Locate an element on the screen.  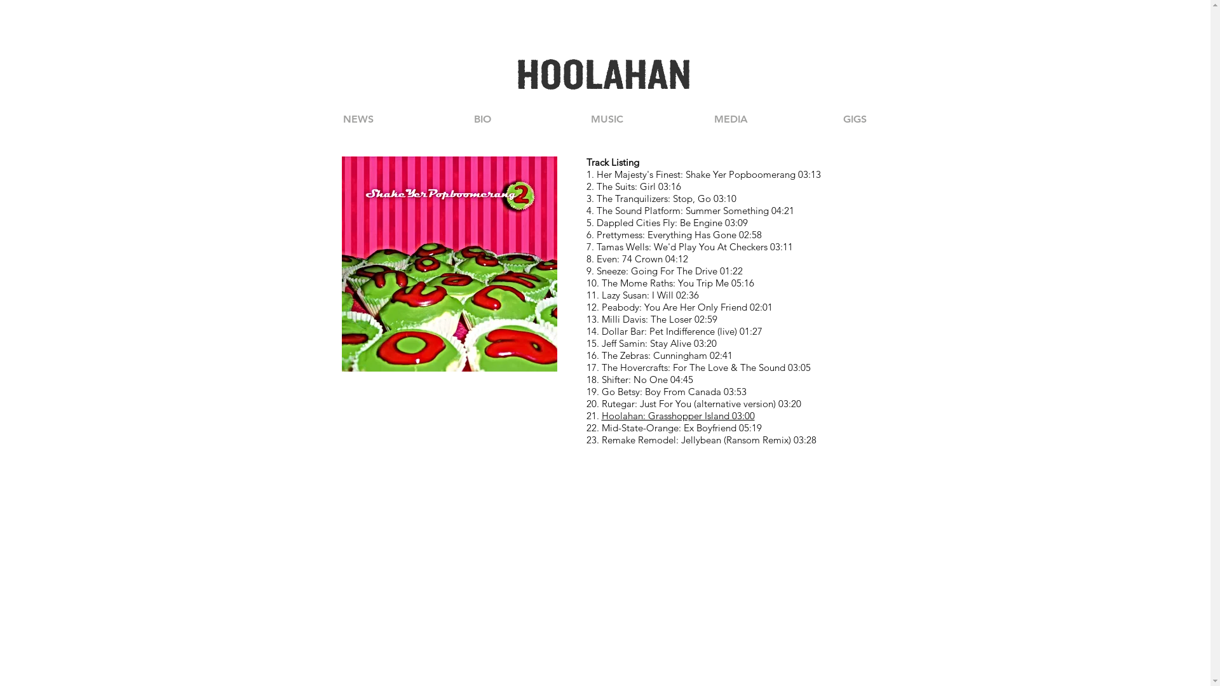
Hoolahan: Grasshopper Island 03:00 is located at coordinates (677, 415).